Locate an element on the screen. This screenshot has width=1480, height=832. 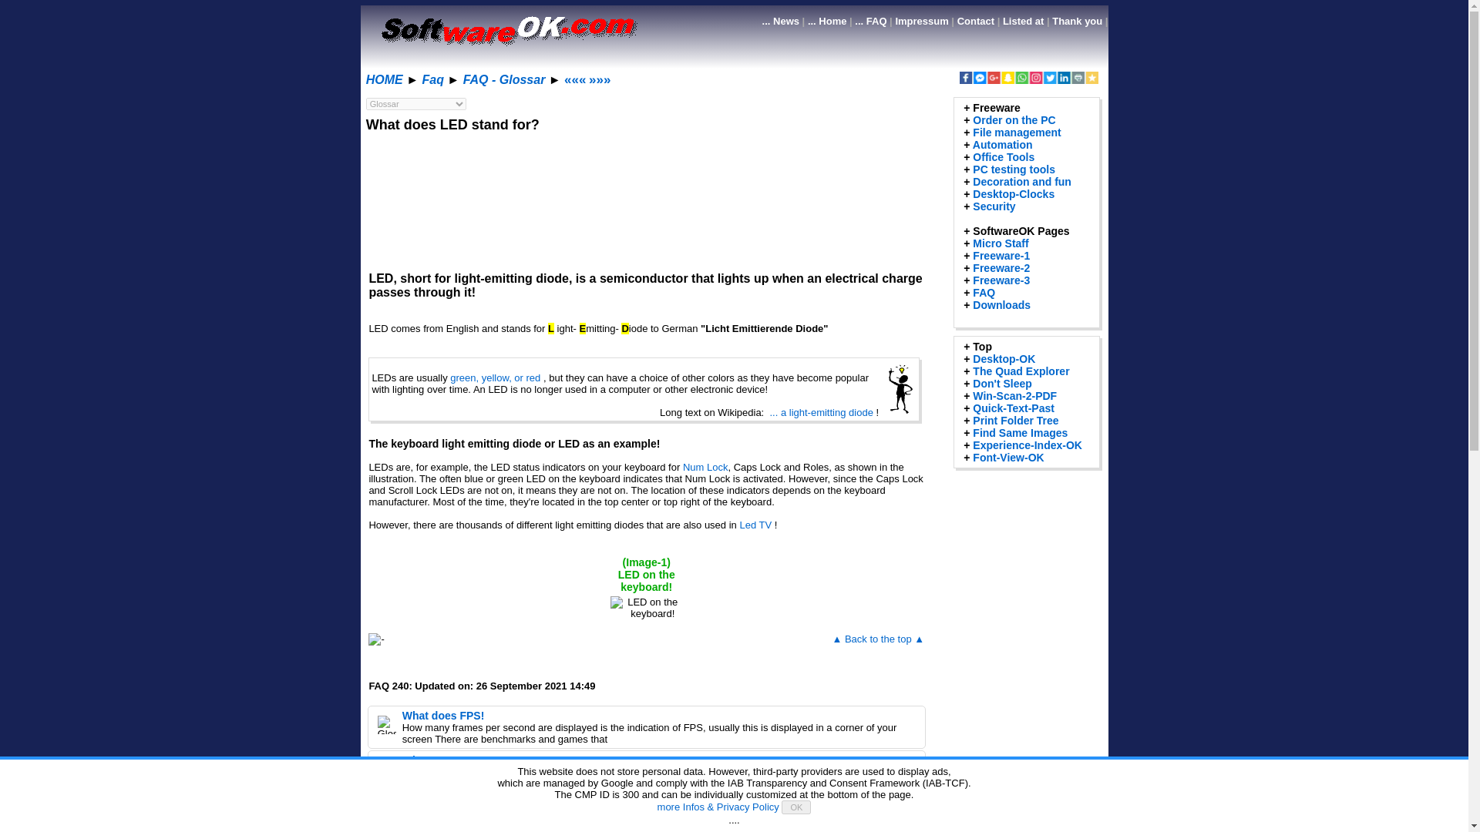
Office Tools is located at coordinates (1004, 156).